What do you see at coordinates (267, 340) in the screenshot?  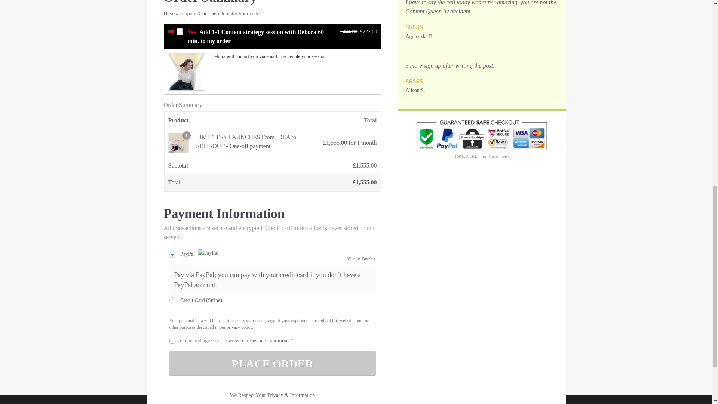 I see `terms and conditions` at bounding box center [267, 340].